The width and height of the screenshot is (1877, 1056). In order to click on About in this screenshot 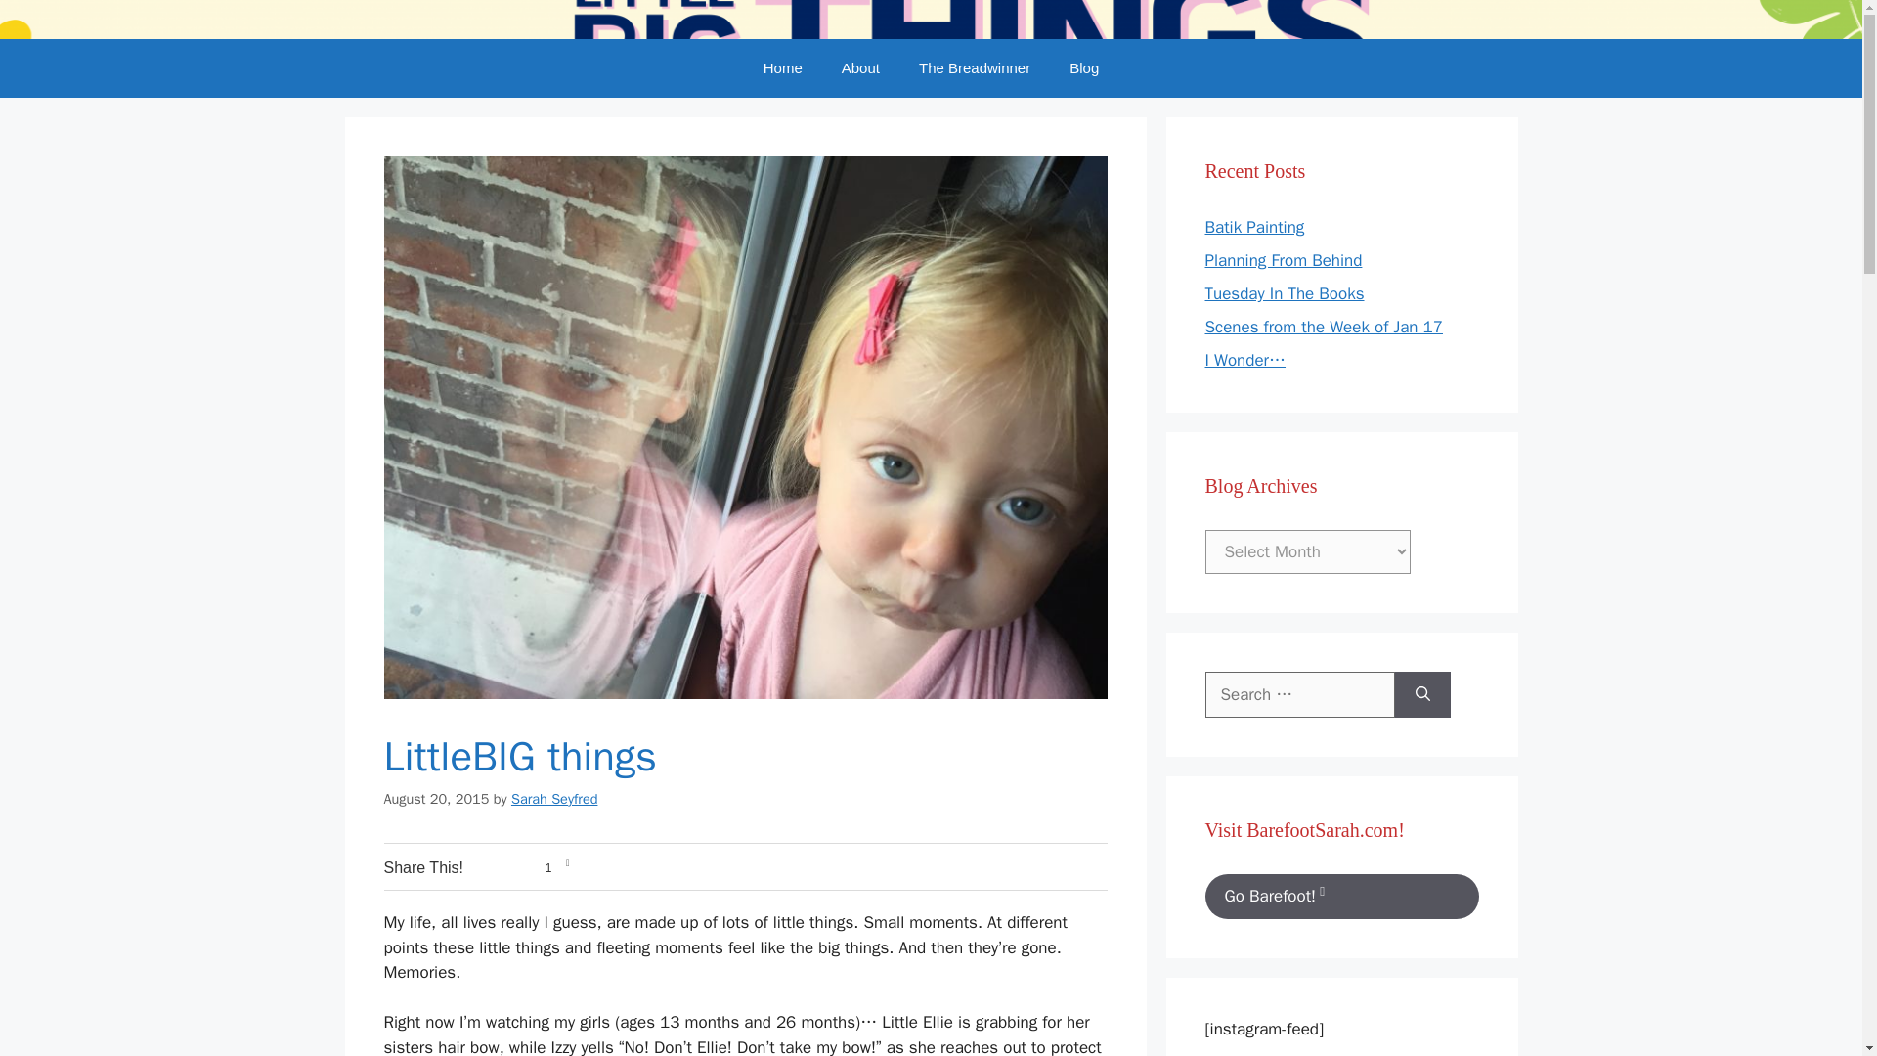, I will do `click(860, 68)`.